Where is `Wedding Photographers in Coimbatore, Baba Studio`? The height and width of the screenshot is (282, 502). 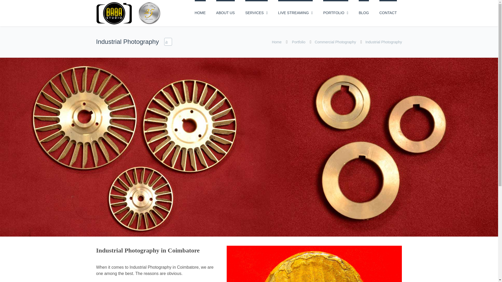
Wedding Photographers in Coimbatore, Baba Studio is located at coordinates (129, 13).